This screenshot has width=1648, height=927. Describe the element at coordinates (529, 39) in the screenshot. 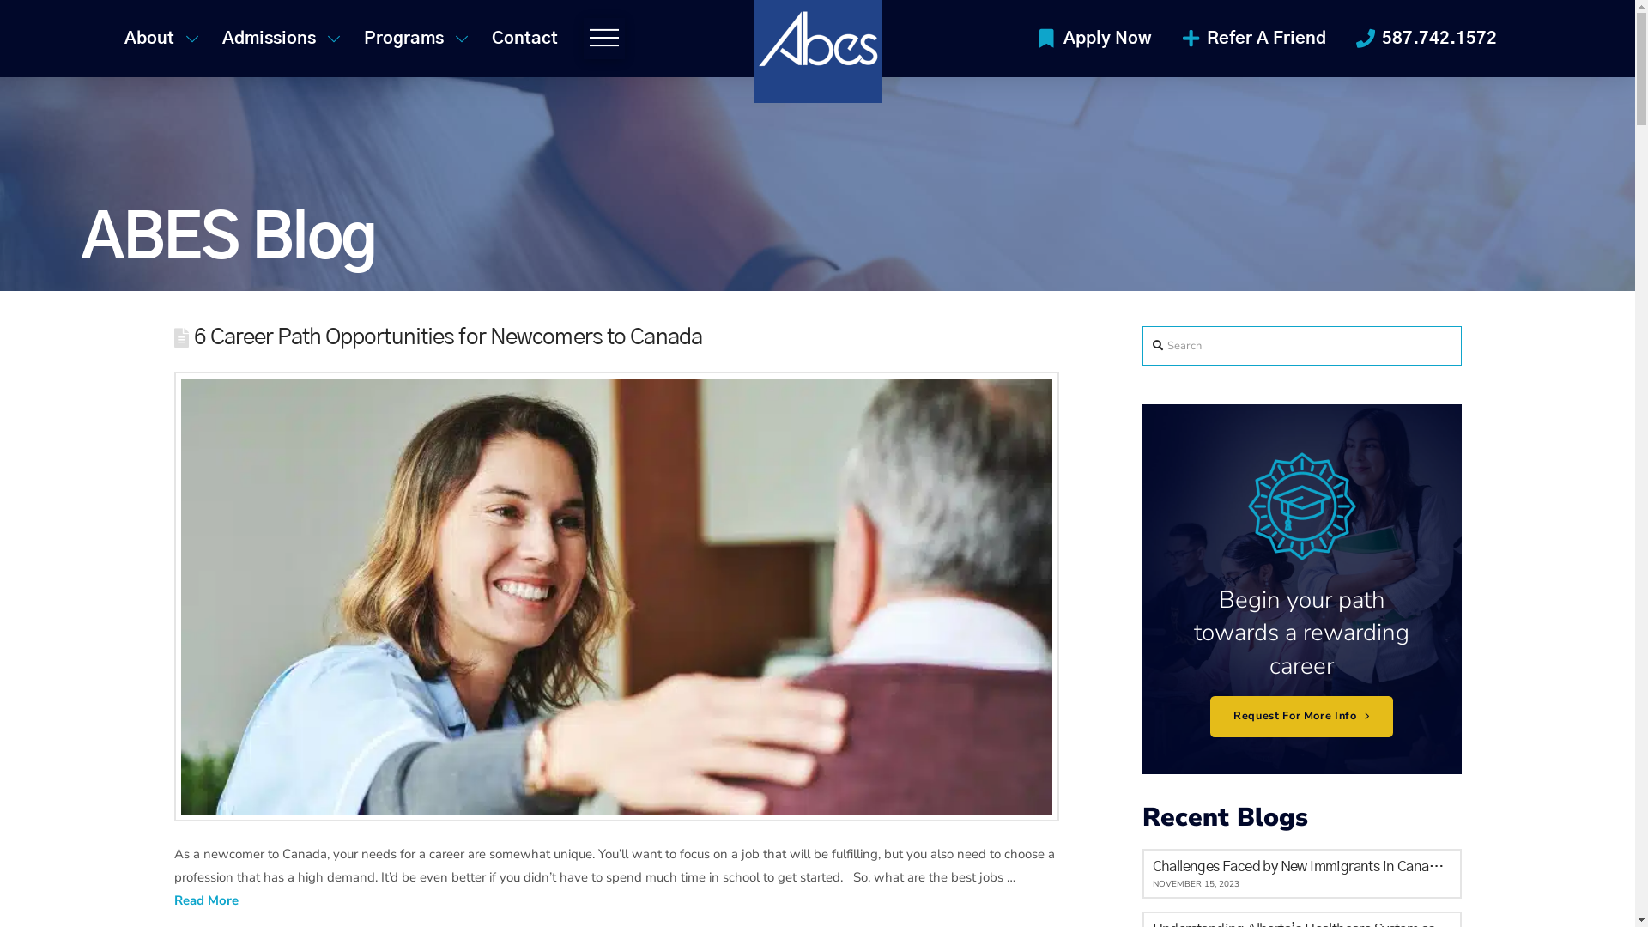

I see `Contact` at that location.